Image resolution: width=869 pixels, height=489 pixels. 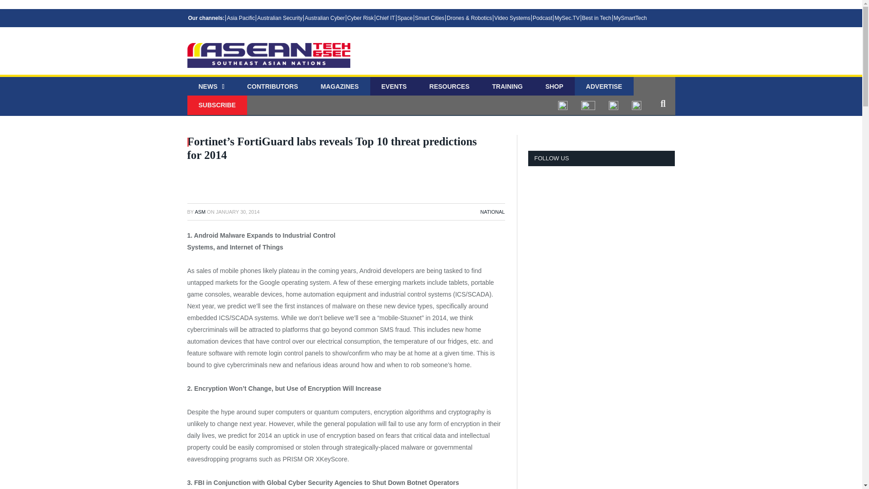 What do you see at coordinates (217, 105) in the screenshot?
I see `SUBSCRIBE` at bounding box center [217, 105].